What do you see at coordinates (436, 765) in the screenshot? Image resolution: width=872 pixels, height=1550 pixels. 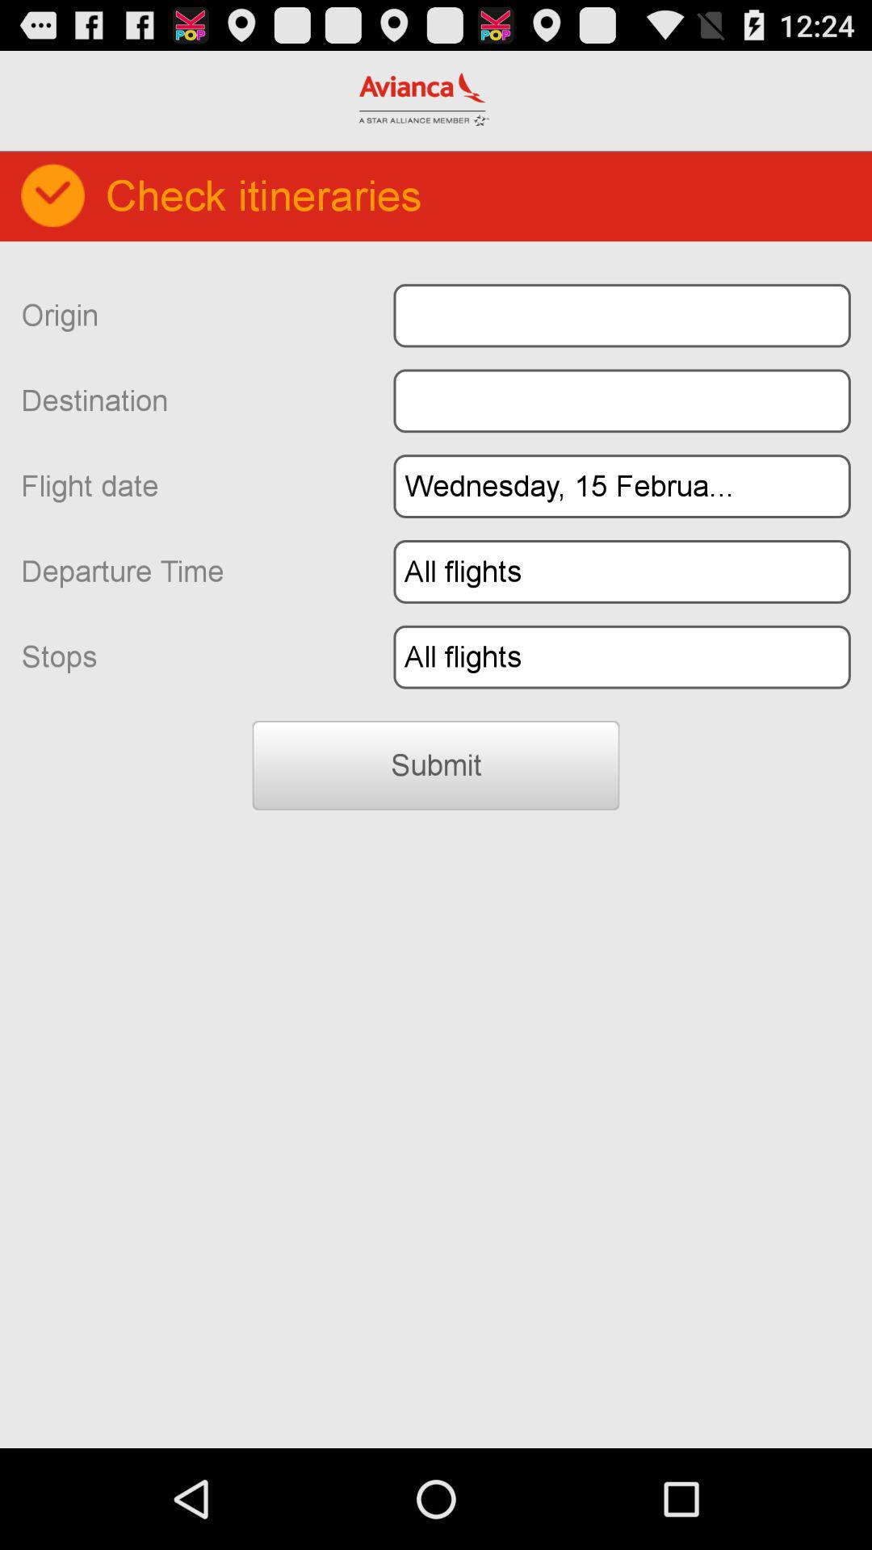 I see `turn off the icon below the stops` at bounding box center [436, 765].